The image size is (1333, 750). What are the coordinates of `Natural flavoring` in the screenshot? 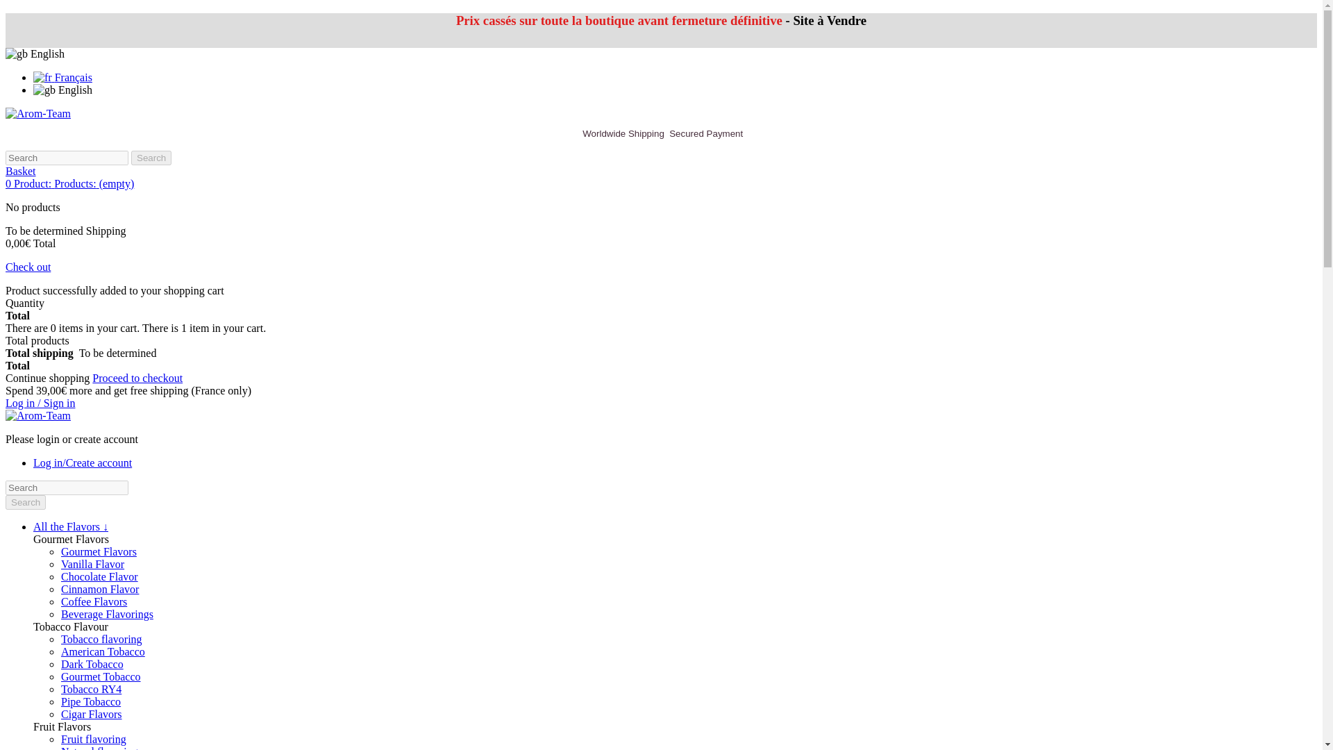 It's located at (100, 747).